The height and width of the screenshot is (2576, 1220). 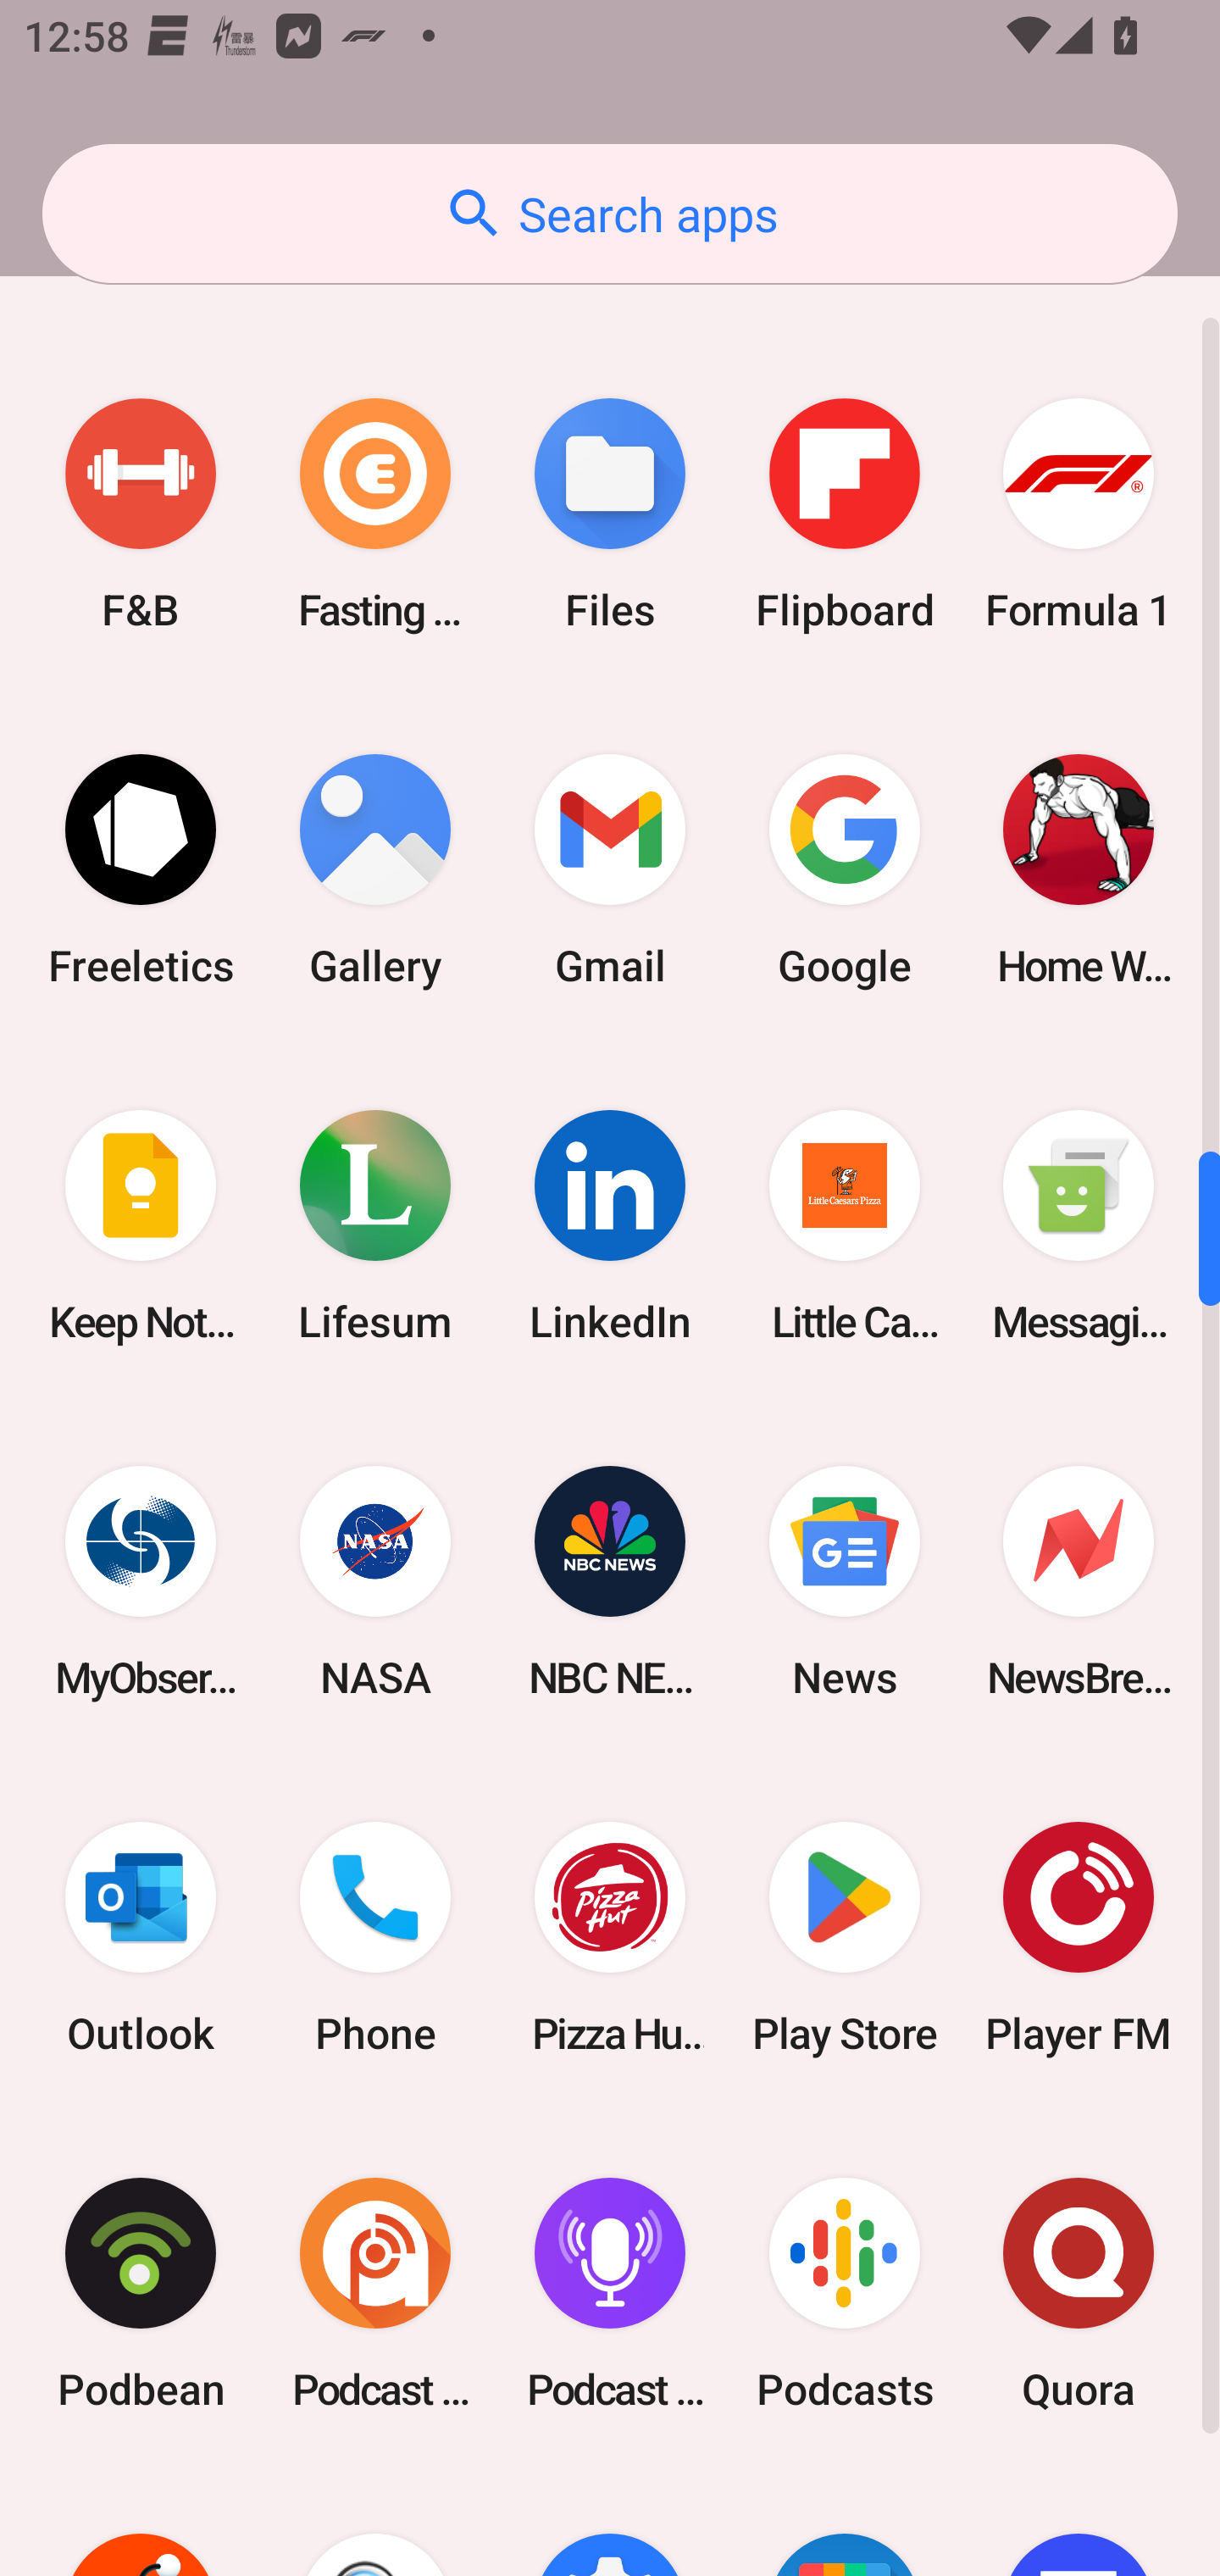 What do you see at coordinates (141, 1937) in the screenshot?
I see `Outlook` at bounding box center [141, 1937].